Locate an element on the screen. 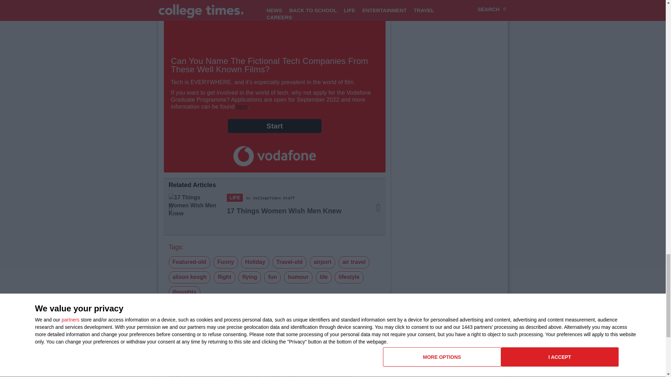 Image resolution: width=671 pixels, height=377 pixels. LIFE is located at coordinates (235, 198).